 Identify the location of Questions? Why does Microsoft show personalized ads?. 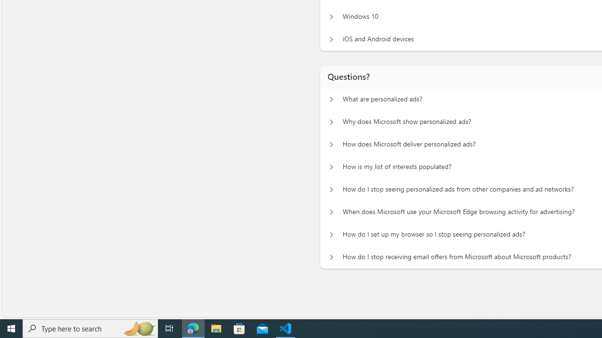
(330, 122).